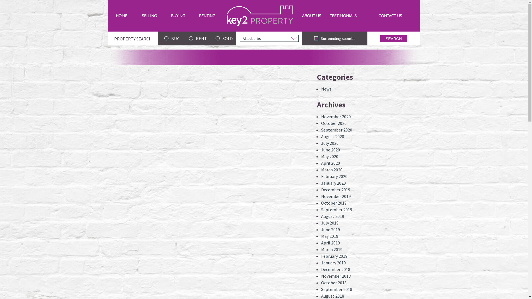 This screenshot has width=532, height=299. Describe the element at coordinates (332, 216) in the screenshot. I see `August 2019` at that location.